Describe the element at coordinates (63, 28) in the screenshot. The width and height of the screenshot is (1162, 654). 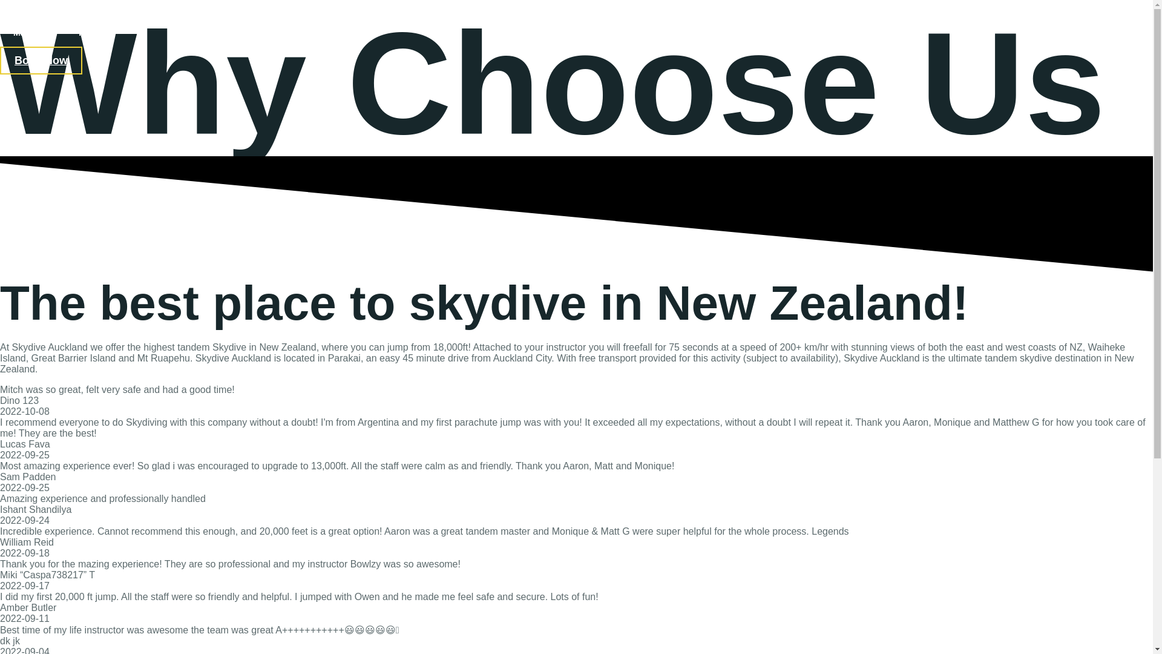
I see `Main Menu Menu` at that location.